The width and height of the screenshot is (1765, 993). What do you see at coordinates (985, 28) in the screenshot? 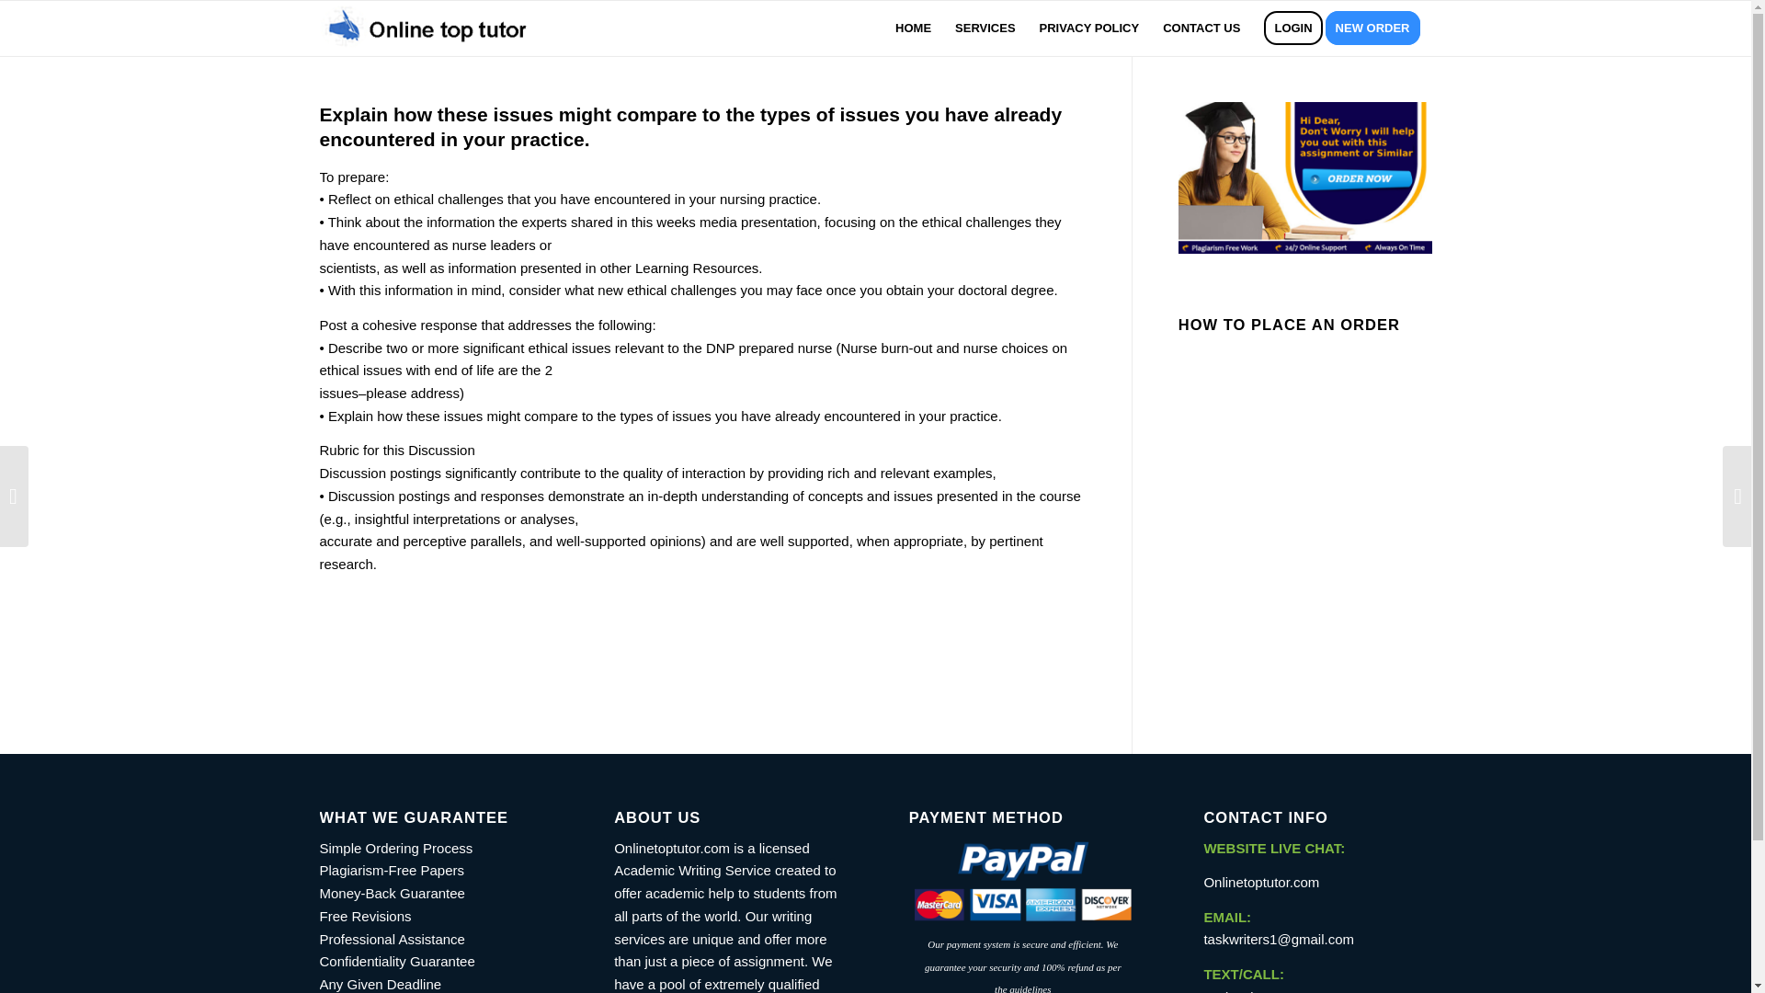
I see `SERVICES` at bounding box center [985, 28].